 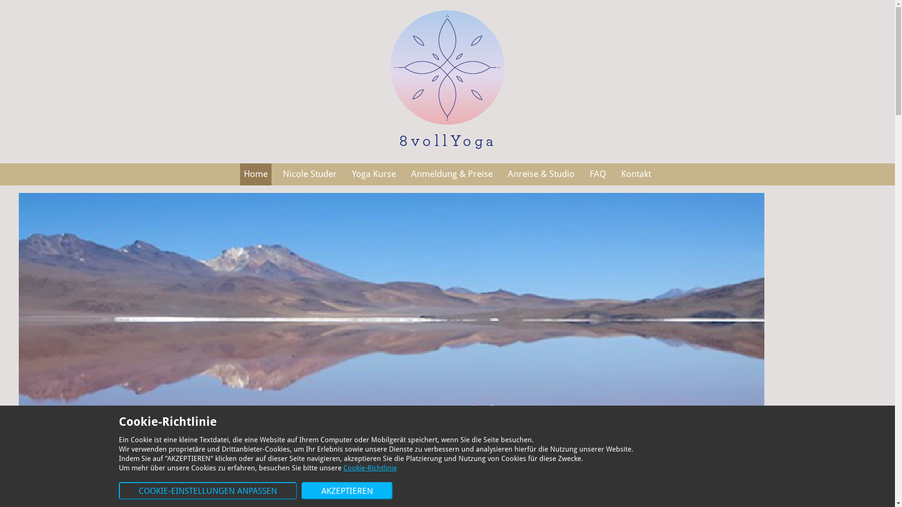 What do you see at coordinates (452, 175) in the screenshot?
I see `Anmeldung & Preise` at bounding box center [452, 175].